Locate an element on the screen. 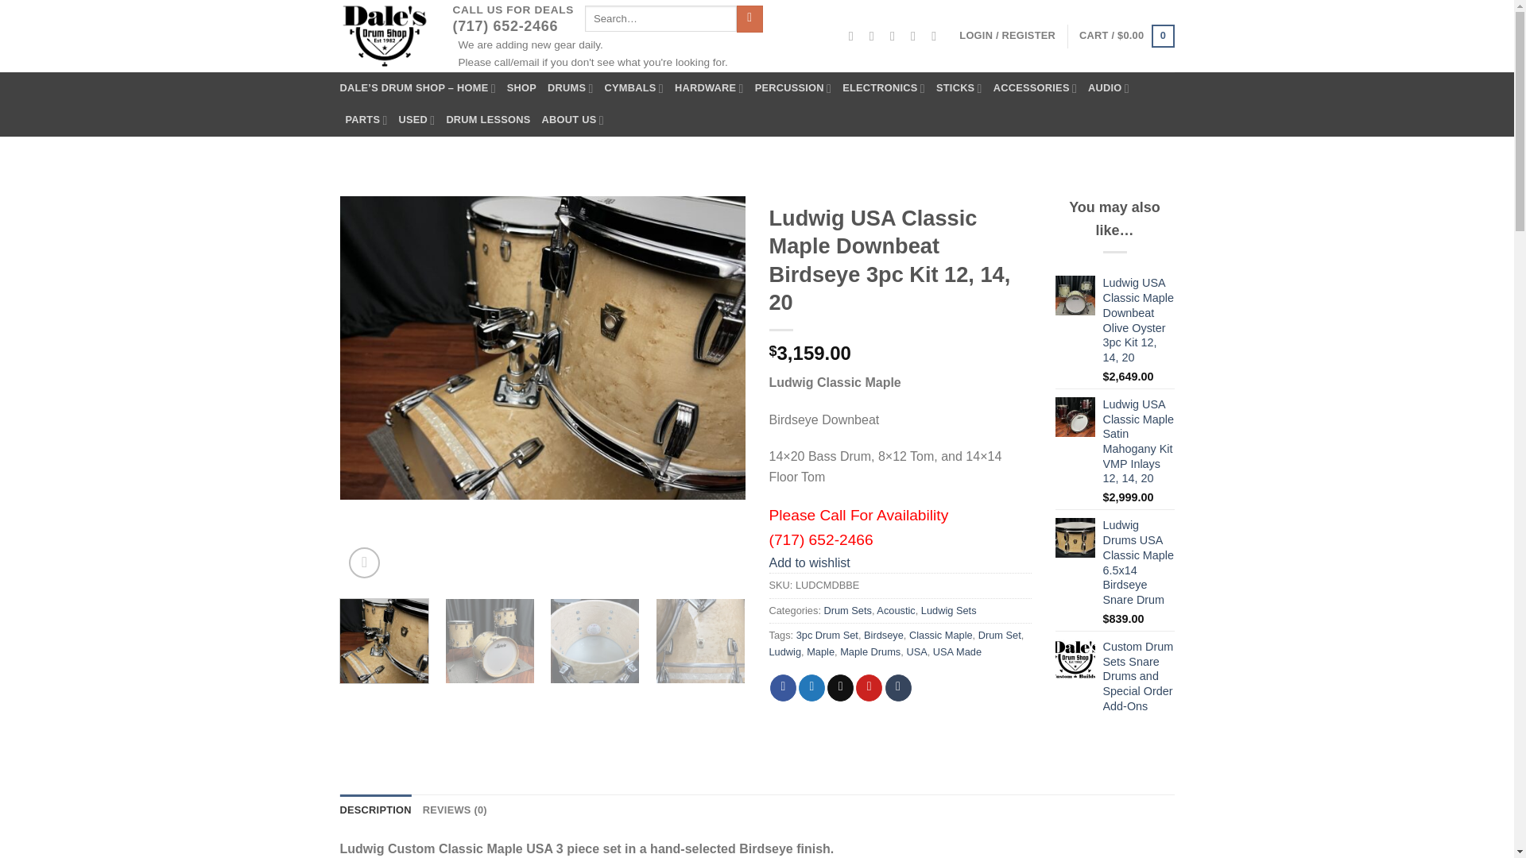 The image size is (1526, 858). Cart is located at coordinates (1125, 37).